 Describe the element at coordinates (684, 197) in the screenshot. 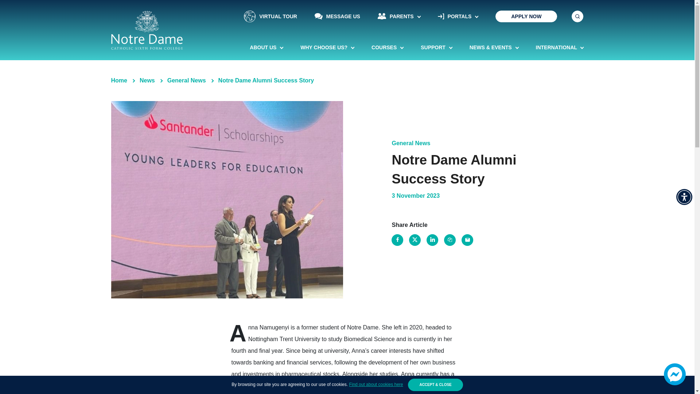

I see `Accessibility Menu` at that location.